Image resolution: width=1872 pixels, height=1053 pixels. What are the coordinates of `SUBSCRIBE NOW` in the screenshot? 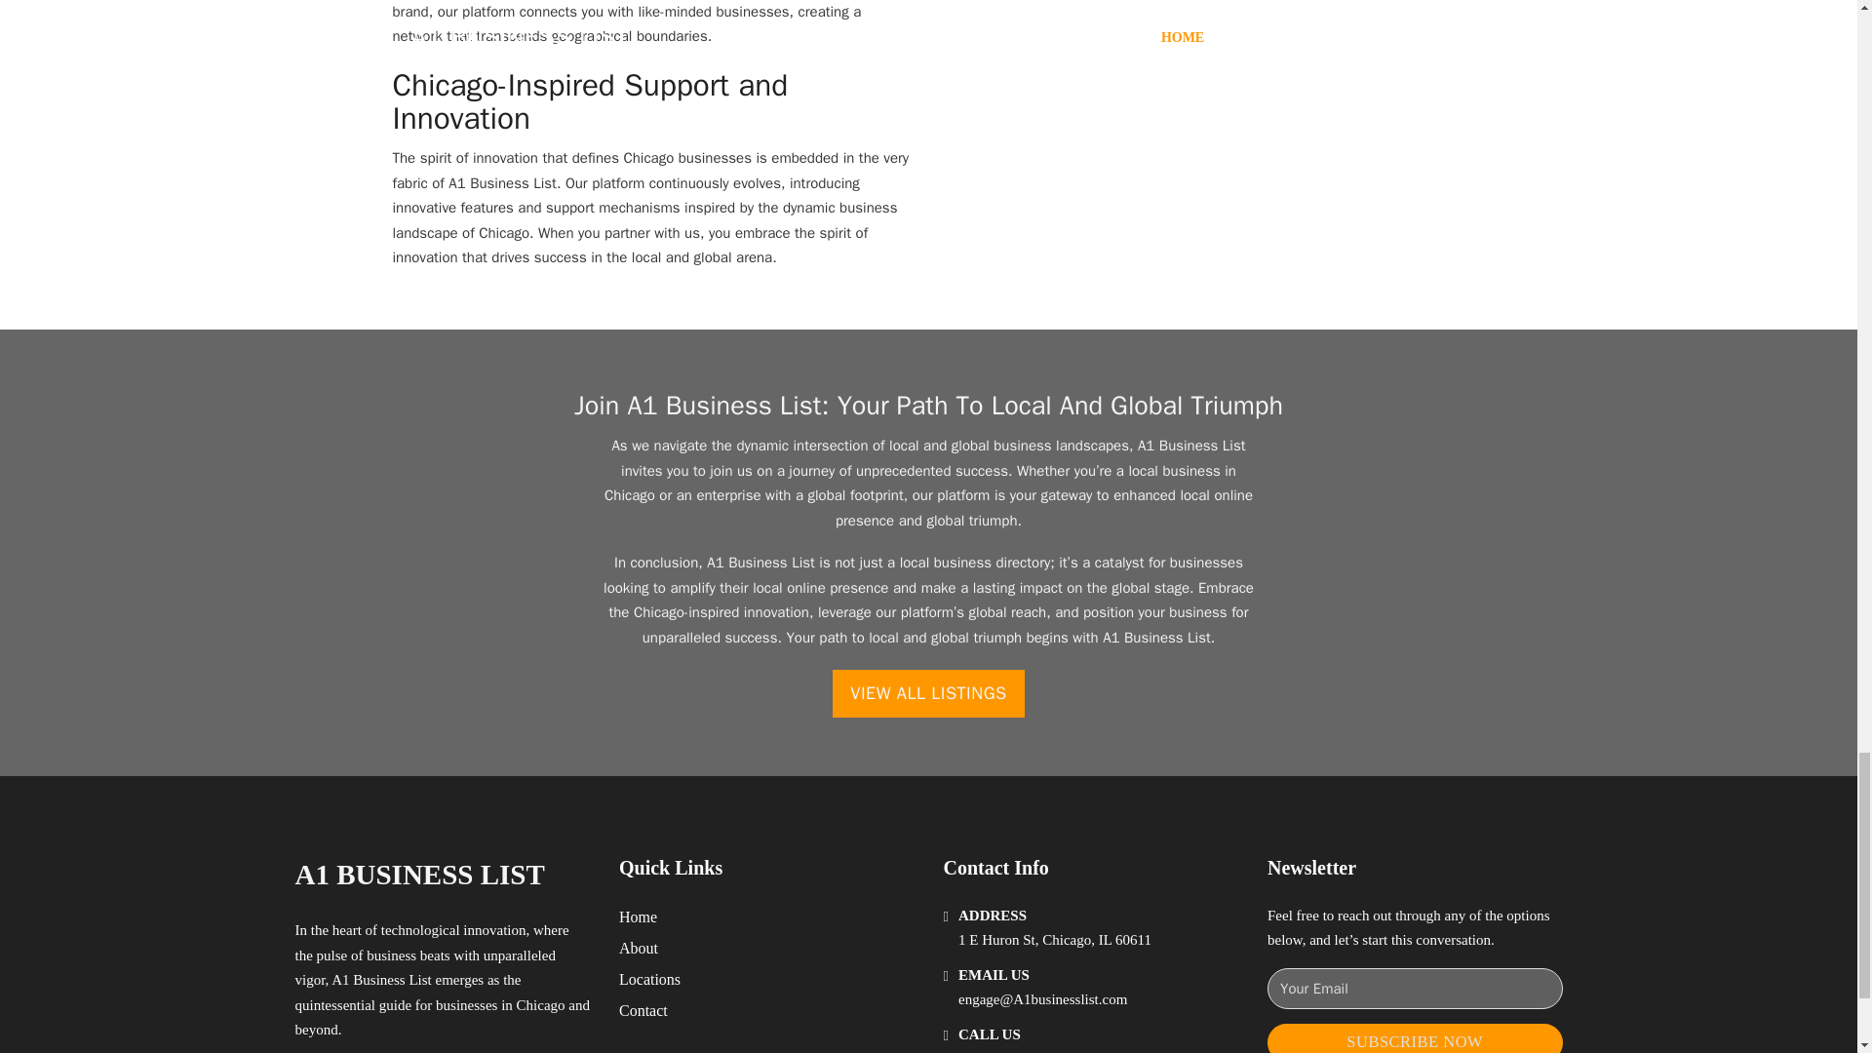 It's located at (1415, 1037).